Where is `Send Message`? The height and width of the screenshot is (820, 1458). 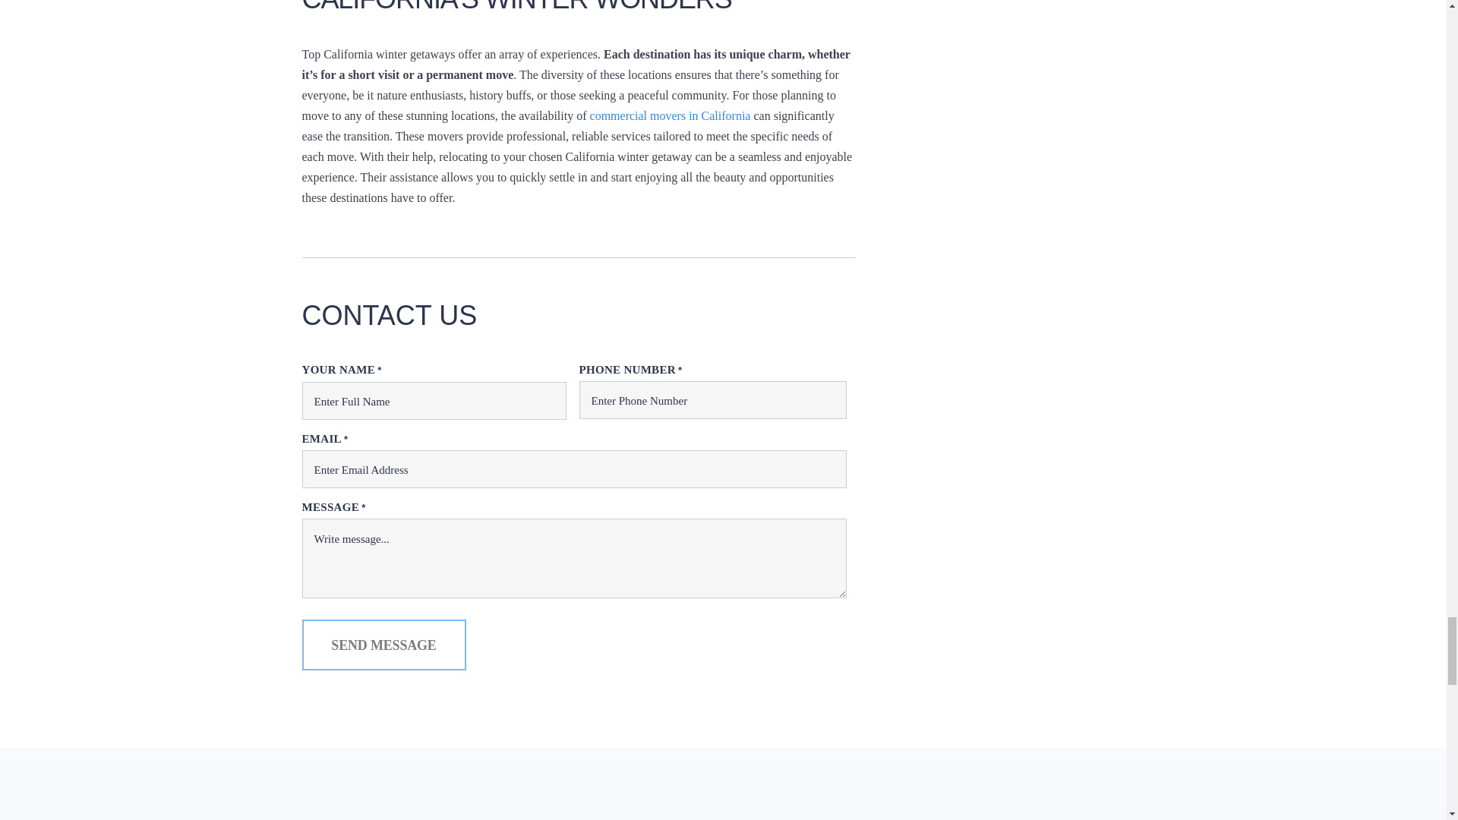
Send Message is located at coordinates (384, 645).